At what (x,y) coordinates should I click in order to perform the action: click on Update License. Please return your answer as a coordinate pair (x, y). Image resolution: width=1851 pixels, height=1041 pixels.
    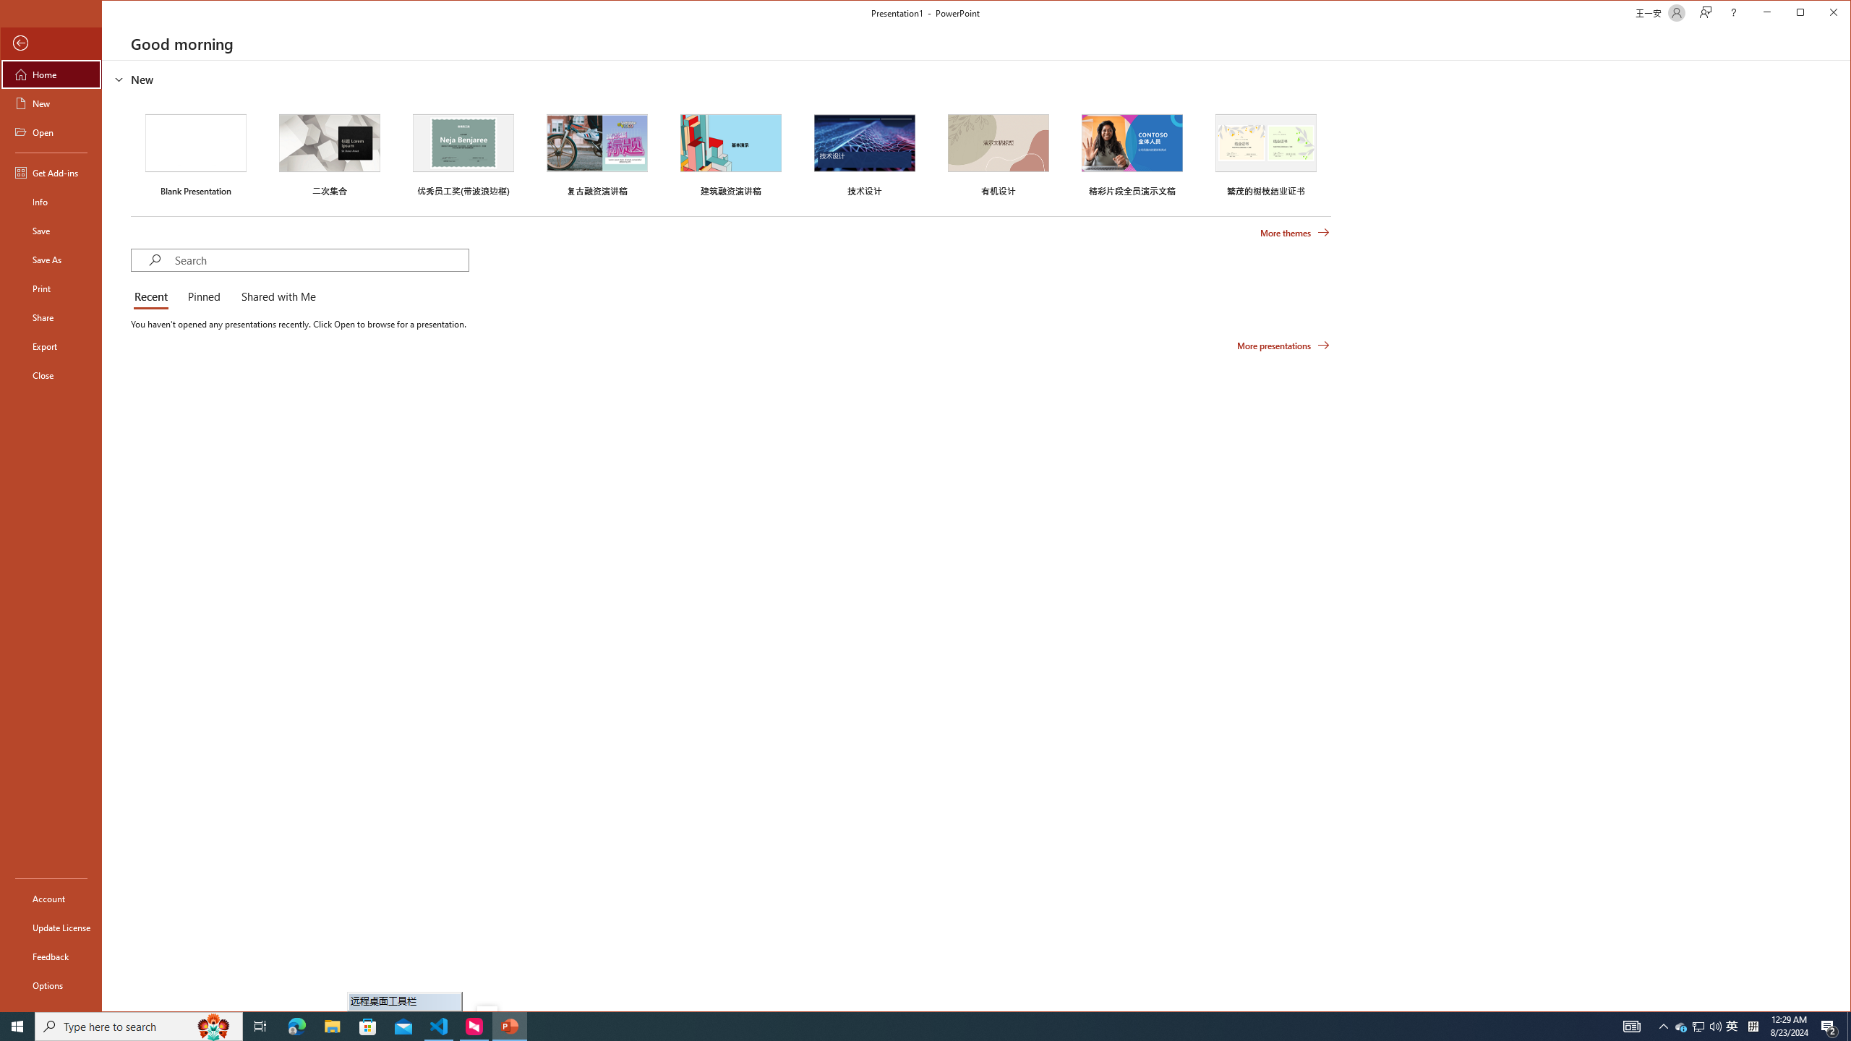
    Looking at the image, I should click on (51, 927).